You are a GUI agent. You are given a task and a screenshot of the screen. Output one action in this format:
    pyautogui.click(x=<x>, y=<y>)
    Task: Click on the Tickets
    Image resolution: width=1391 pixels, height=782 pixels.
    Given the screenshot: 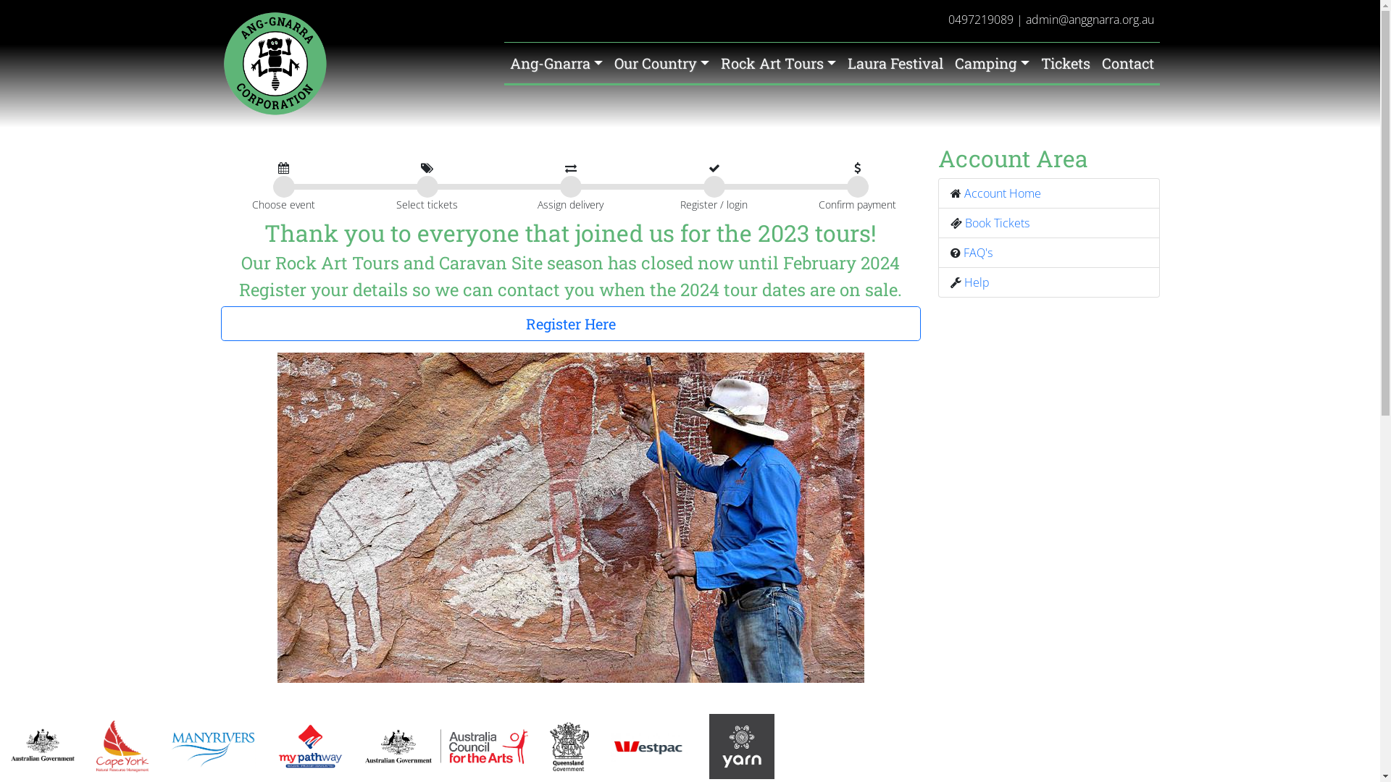 What is the action you would take?
    pyautogui.click(x=1065, y=63)
    